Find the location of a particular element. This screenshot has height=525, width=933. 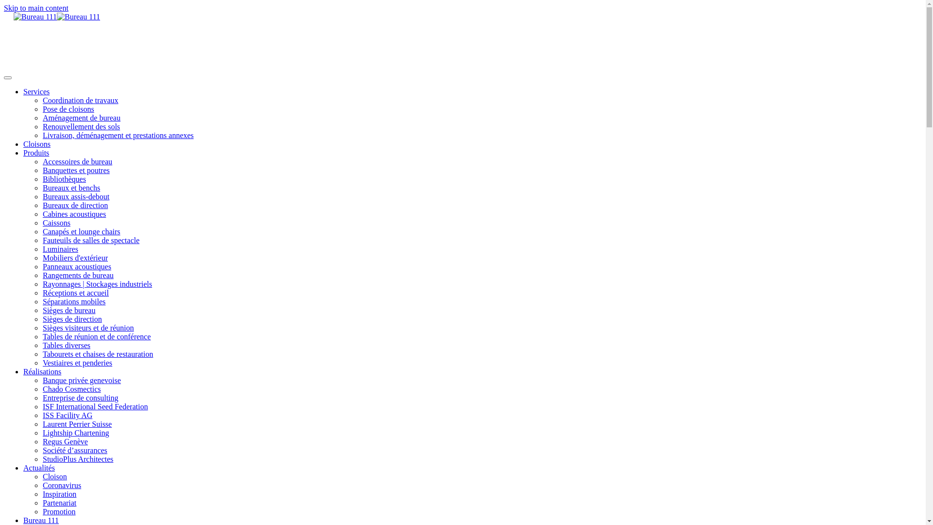

Inspiration is located at coordinates (59, 494).